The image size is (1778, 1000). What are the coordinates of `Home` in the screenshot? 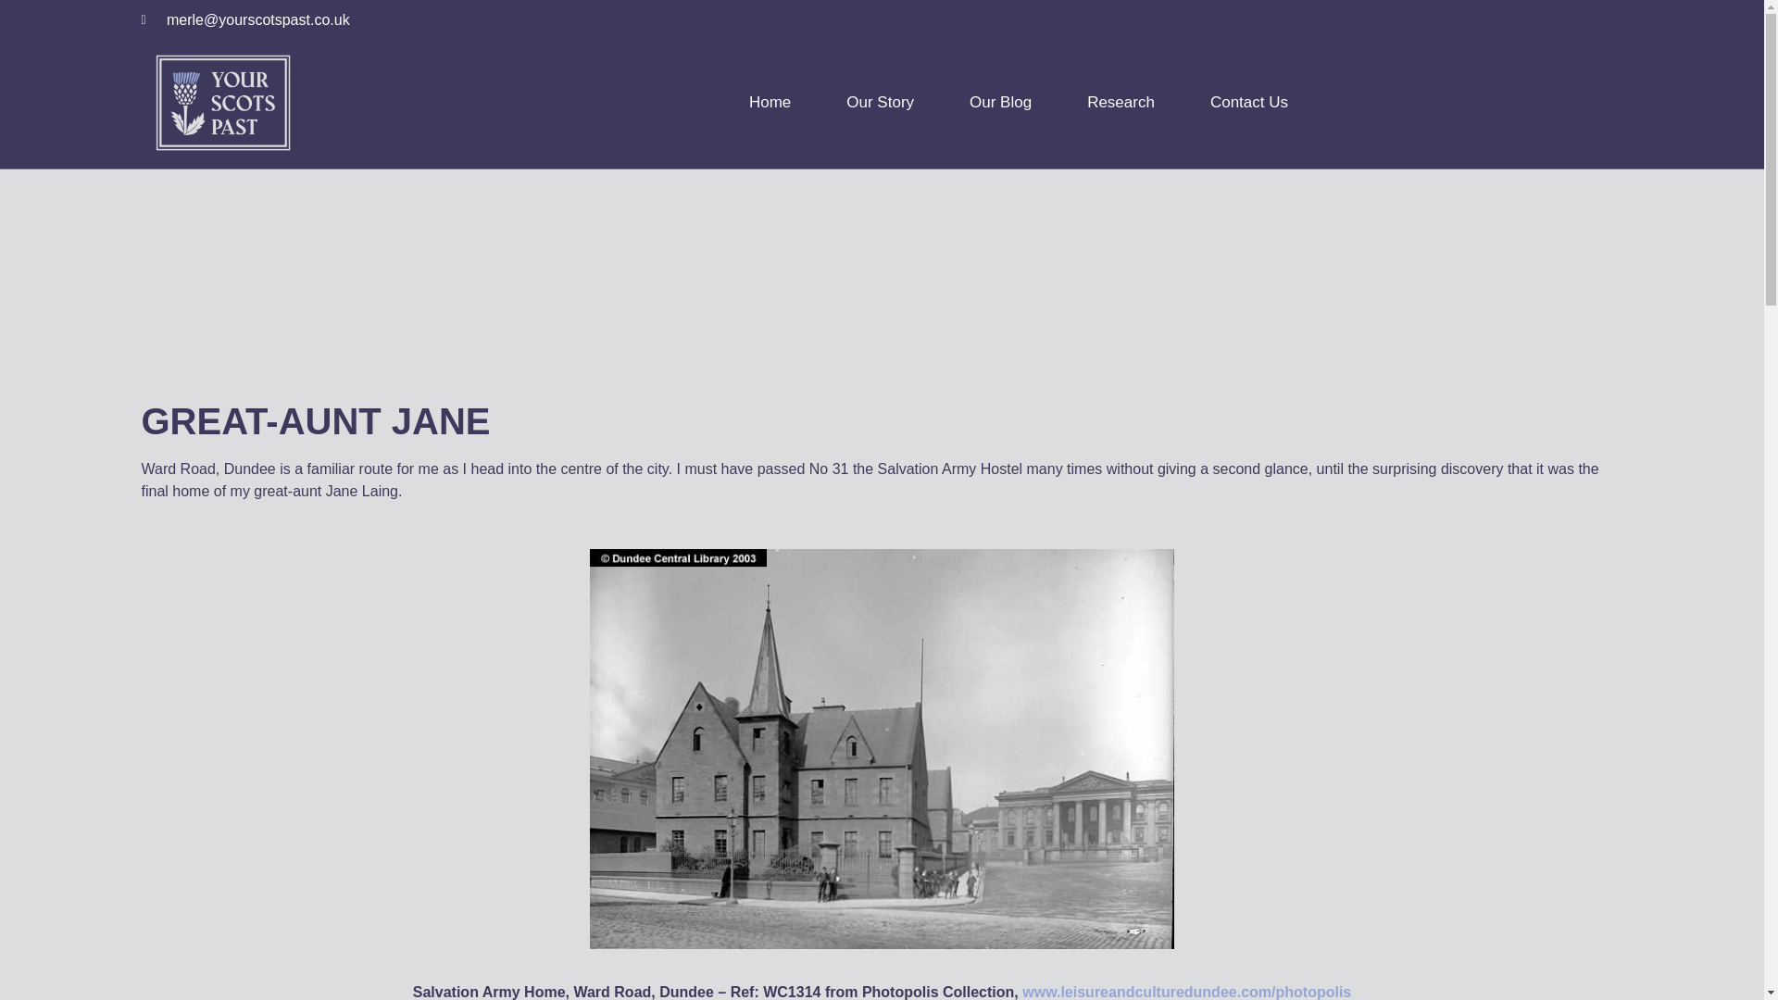 It's located at (770, 103).